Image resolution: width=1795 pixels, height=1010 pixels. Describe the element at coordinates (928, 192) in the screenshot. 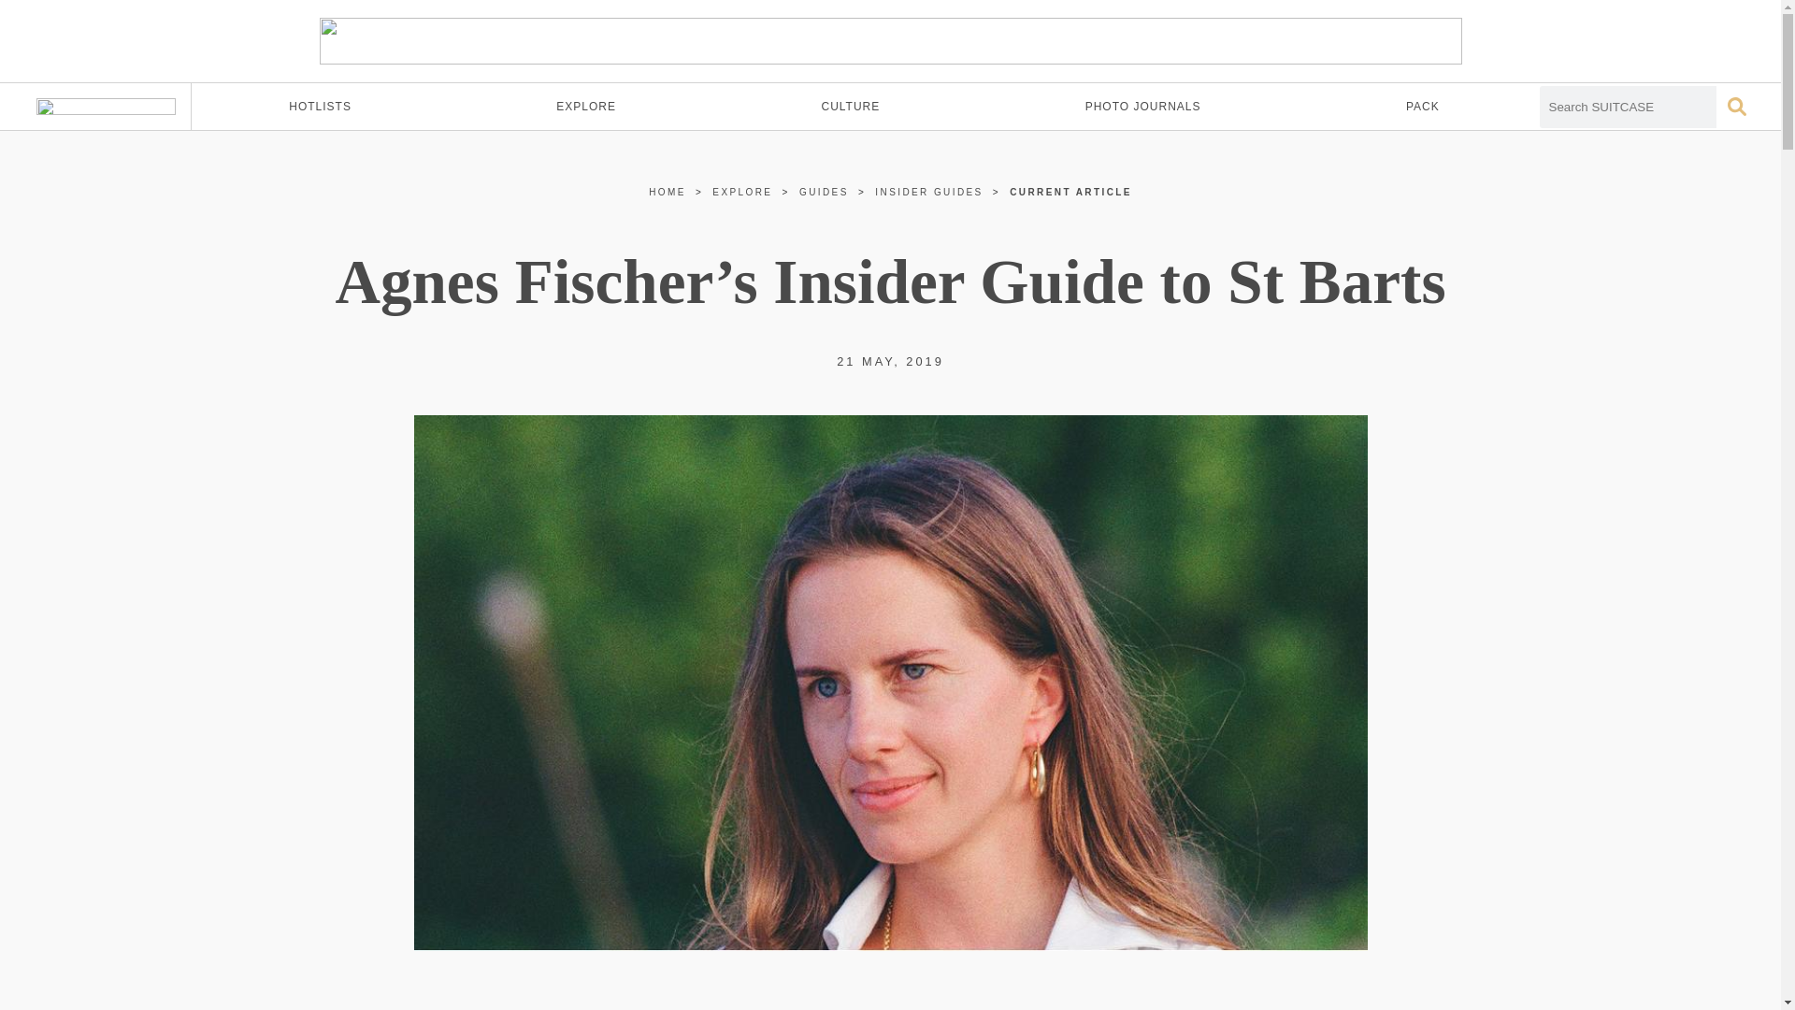

I see `INSIDER GUIDES` at that location.